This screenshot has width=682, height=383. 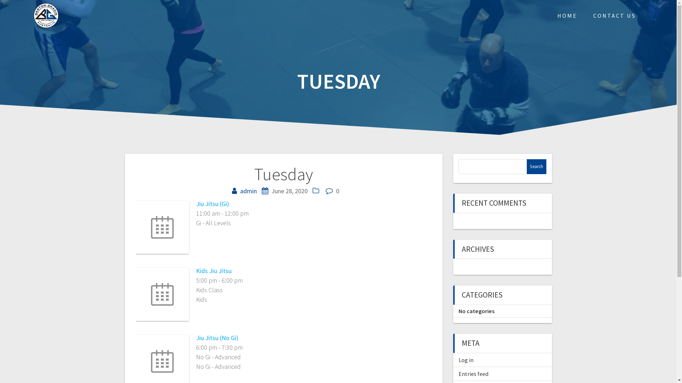 What do you see at coordinates (249, 191) in the screenshot?
I see `admin` at bounding box center [249, 191].